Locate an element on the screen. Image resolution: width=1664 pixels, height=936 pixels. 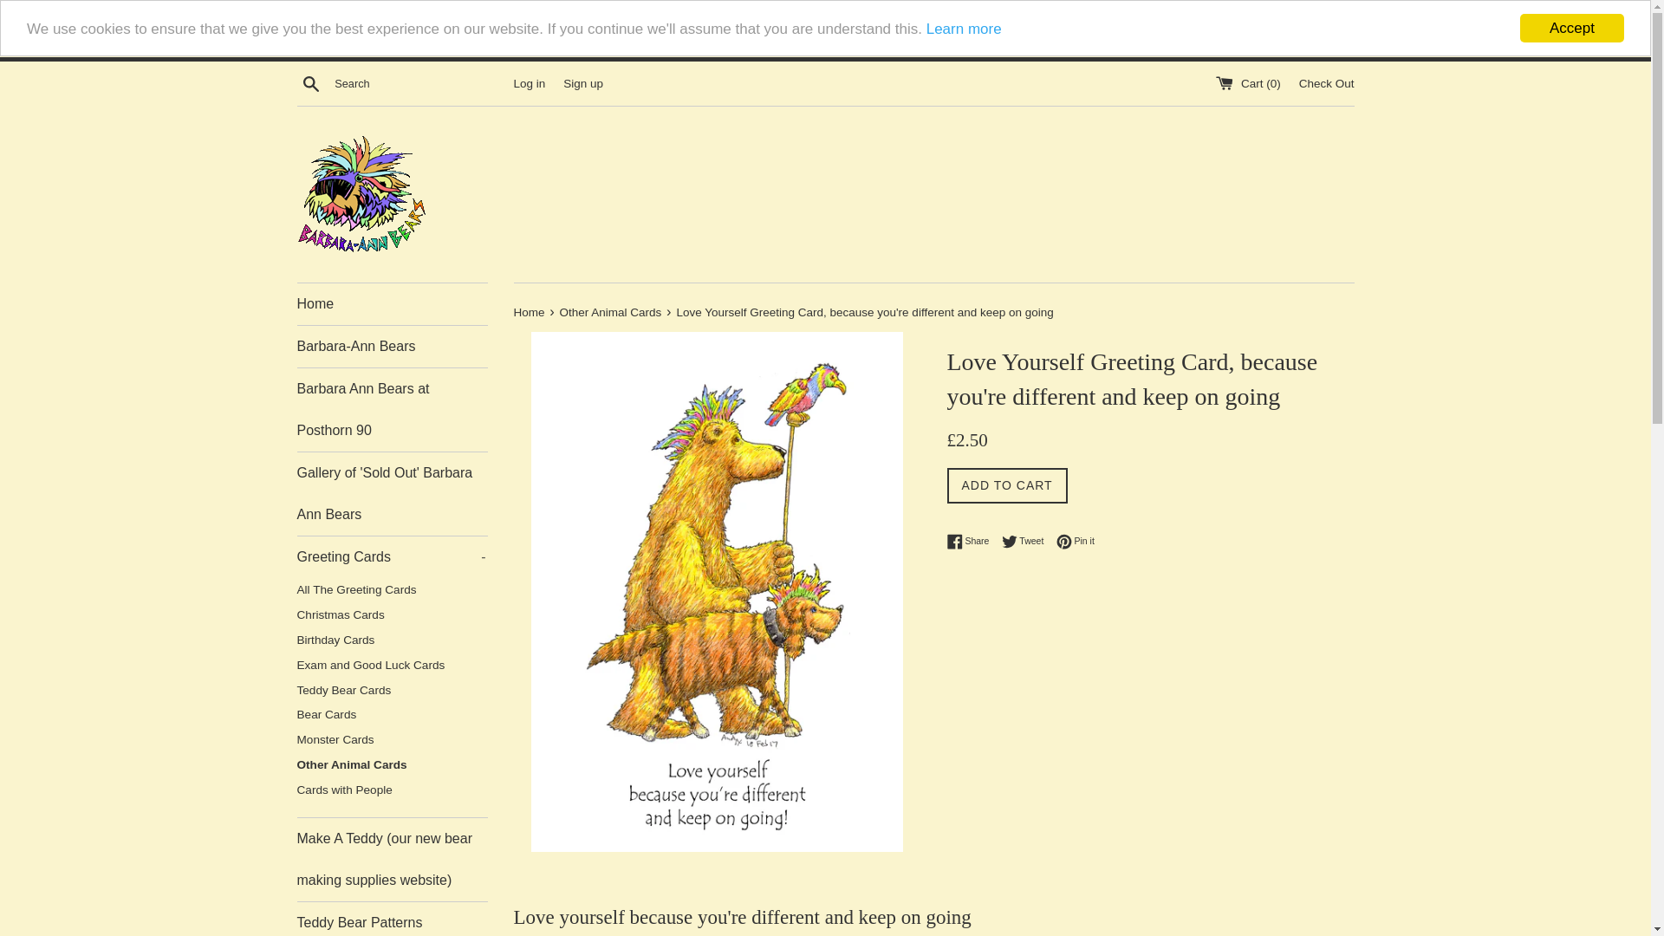
Christmas Cards is located at coordinates (392, 615).